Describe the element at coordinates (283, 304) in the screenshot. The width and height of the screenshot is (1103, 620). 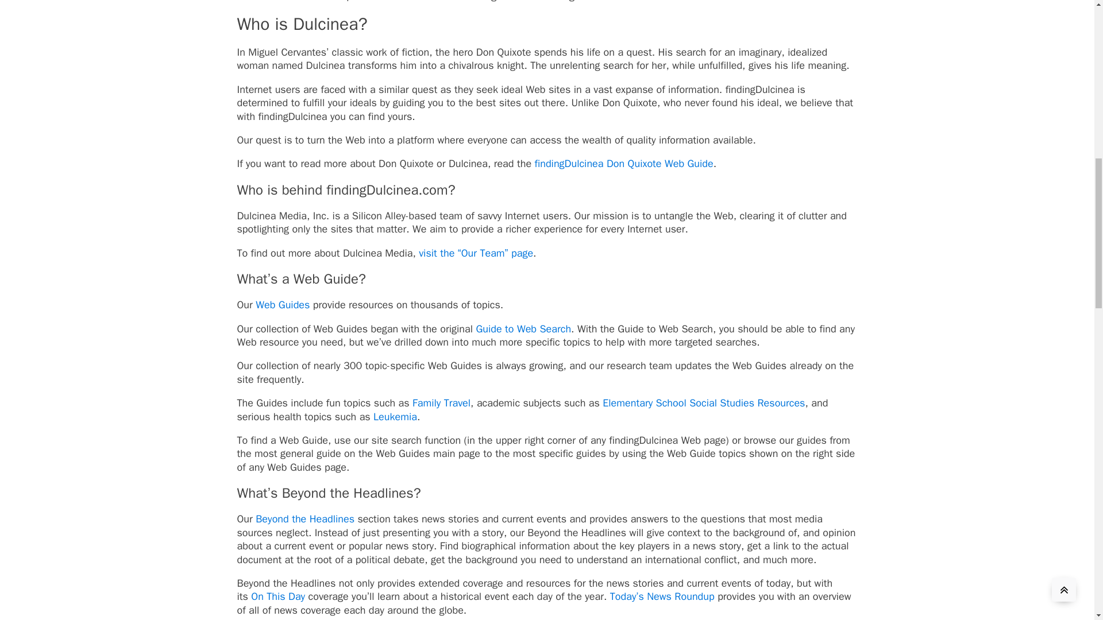
I see `Web Guides` at that location.